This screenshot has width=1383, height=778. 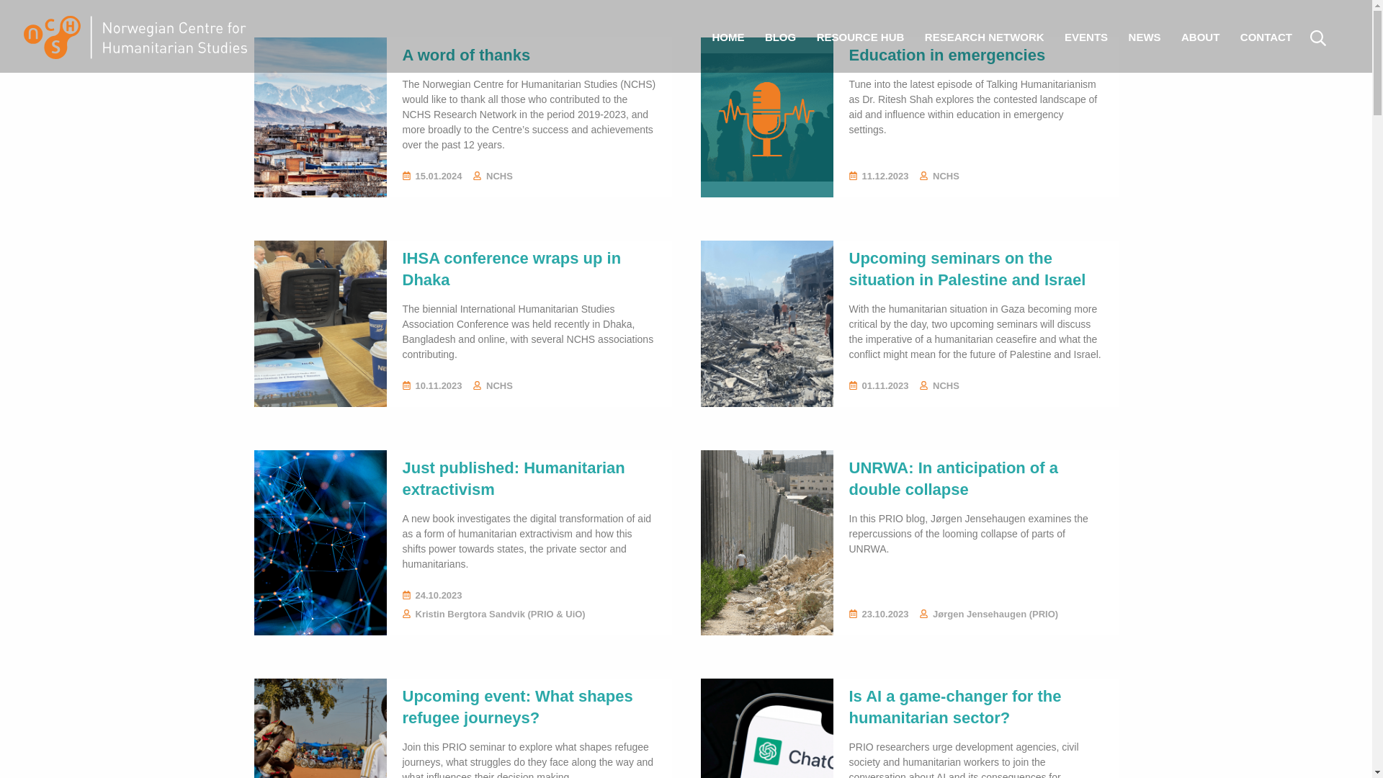 I want to click on NEWS, so click(x=1145, y=37).